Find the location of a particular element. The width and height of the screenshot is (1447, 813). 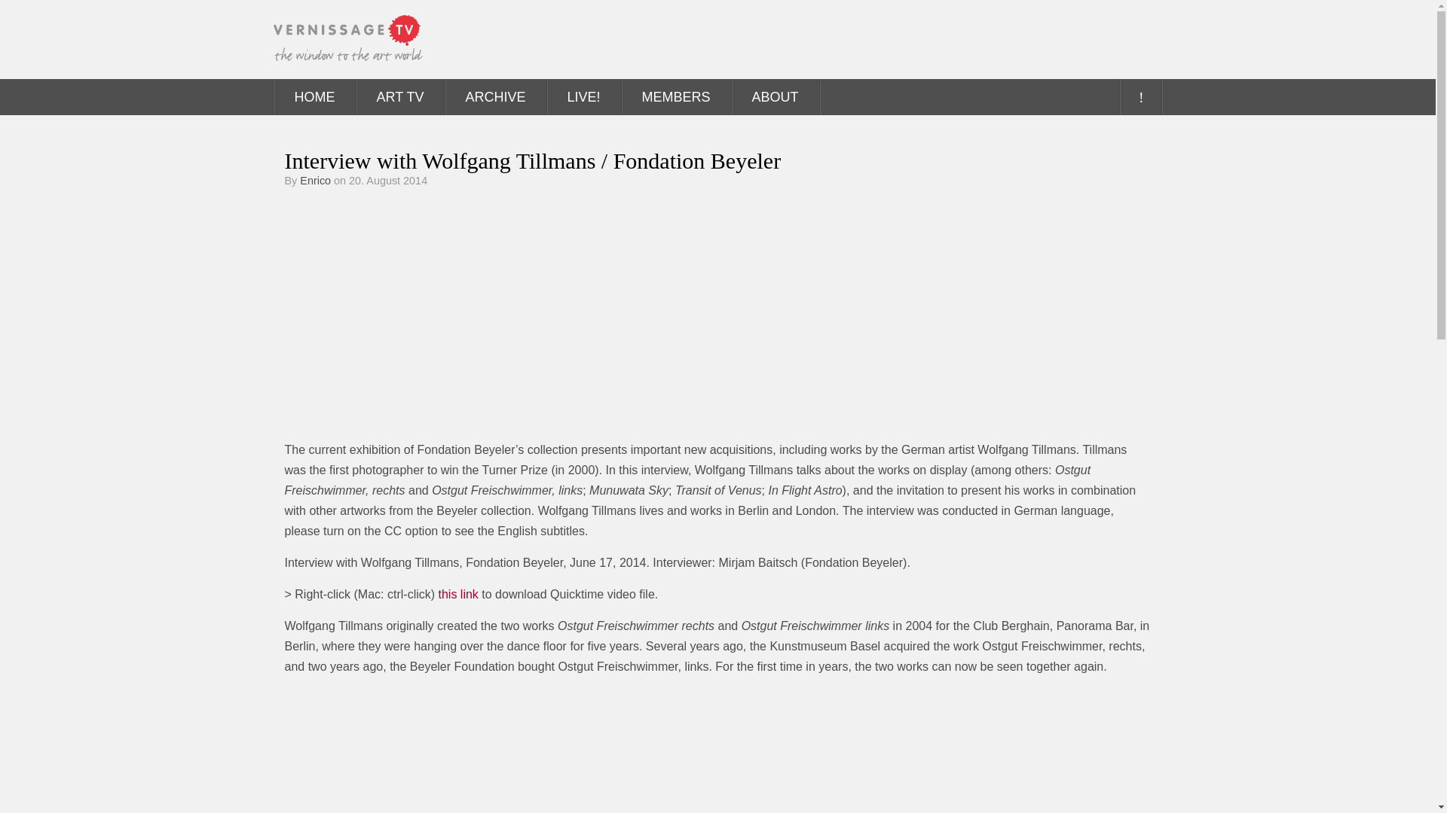

ART TV is located at coordinates (399, 96).